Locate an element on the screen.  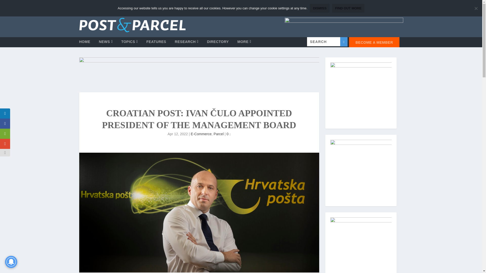
NEWS is located at coordinates (106, 43).